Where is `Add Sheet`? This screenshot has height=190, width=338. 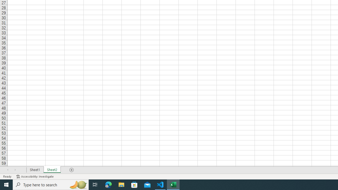 Add Sheet is located at coordinates (72, 170).